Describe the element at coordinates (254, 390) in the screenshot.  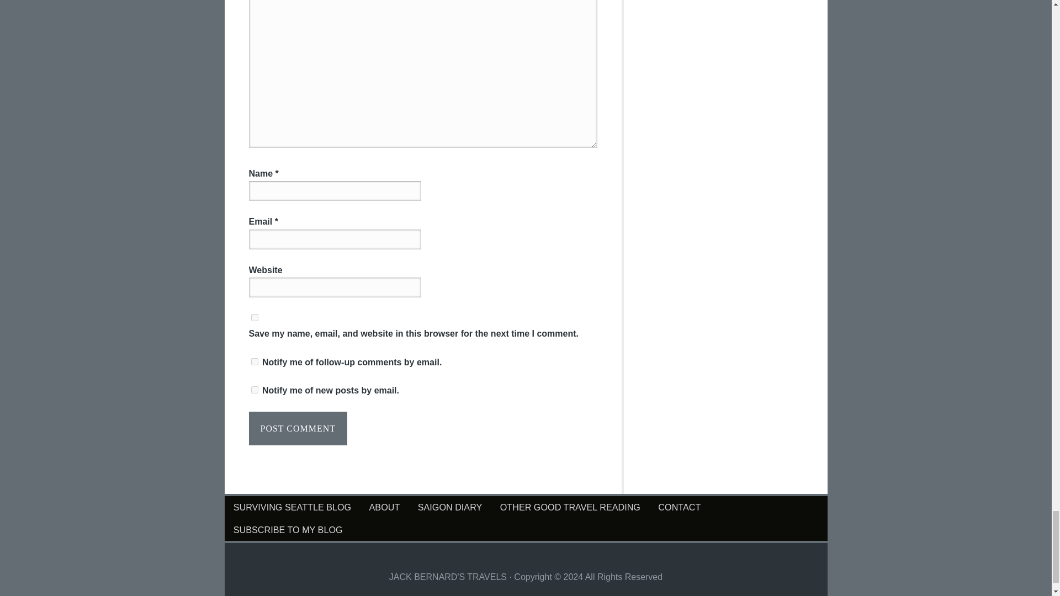
I see `subscribe` at that location.